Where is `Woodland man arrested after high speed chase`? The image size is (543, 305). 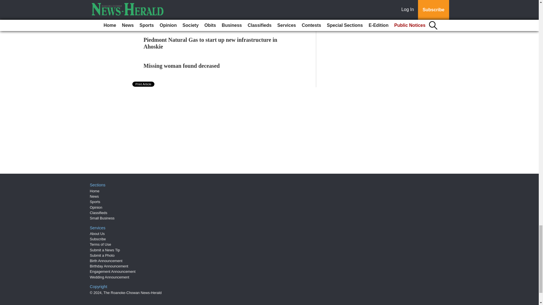 Woodland man arrested after high speed chase is located at coordinates (200, 2).